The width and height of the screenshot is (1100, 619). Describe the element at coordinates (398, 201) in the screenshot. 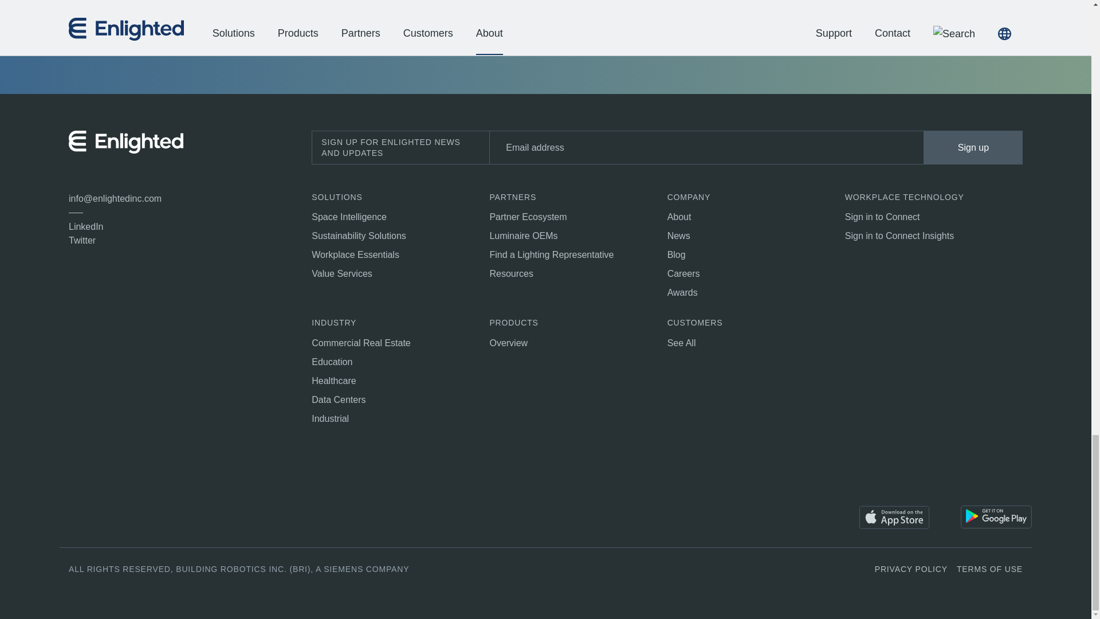

I see `Solutions` at that location.